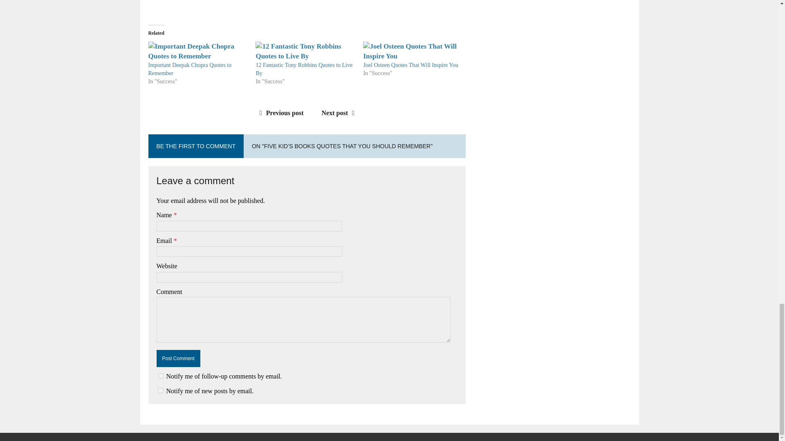 The width and height of the screenshot is (785, 441). I want to click on Post Comment, so click(178, 359).